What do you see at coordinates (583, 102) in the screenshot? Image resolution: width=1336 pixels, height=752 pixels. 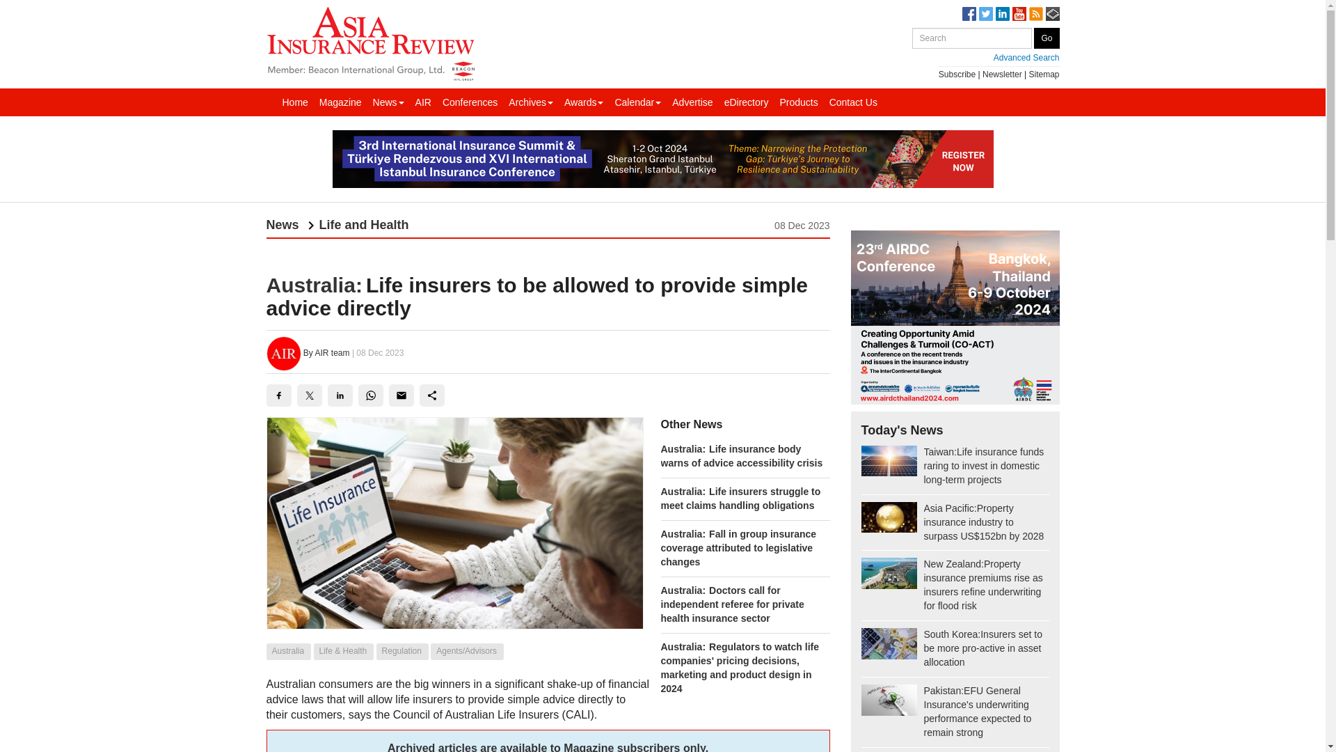 I see `Awards` at bounding box center [583, 102].